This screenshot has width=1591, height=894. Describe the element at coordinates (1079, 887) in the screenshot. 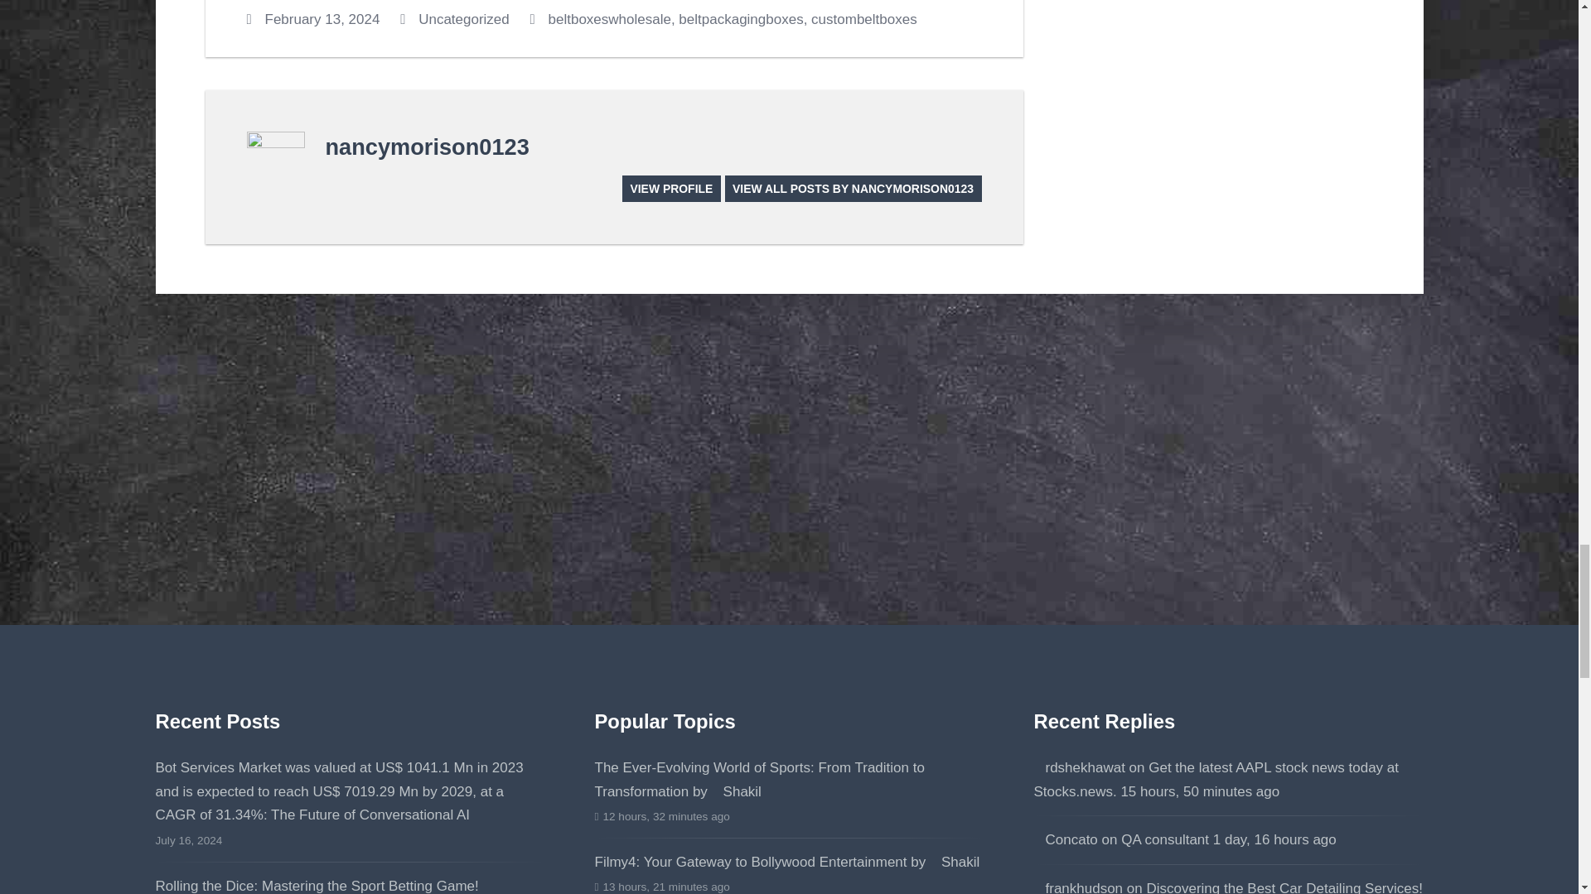

I see `View frankhudson's profile` at that location.